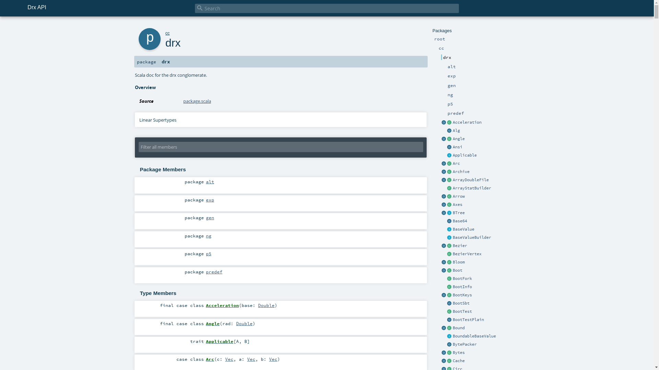 The height and width of the screenshot is (370, 659). Describe the element at coordinates (209, 254) in the screenshot. I see `p5` at that location.